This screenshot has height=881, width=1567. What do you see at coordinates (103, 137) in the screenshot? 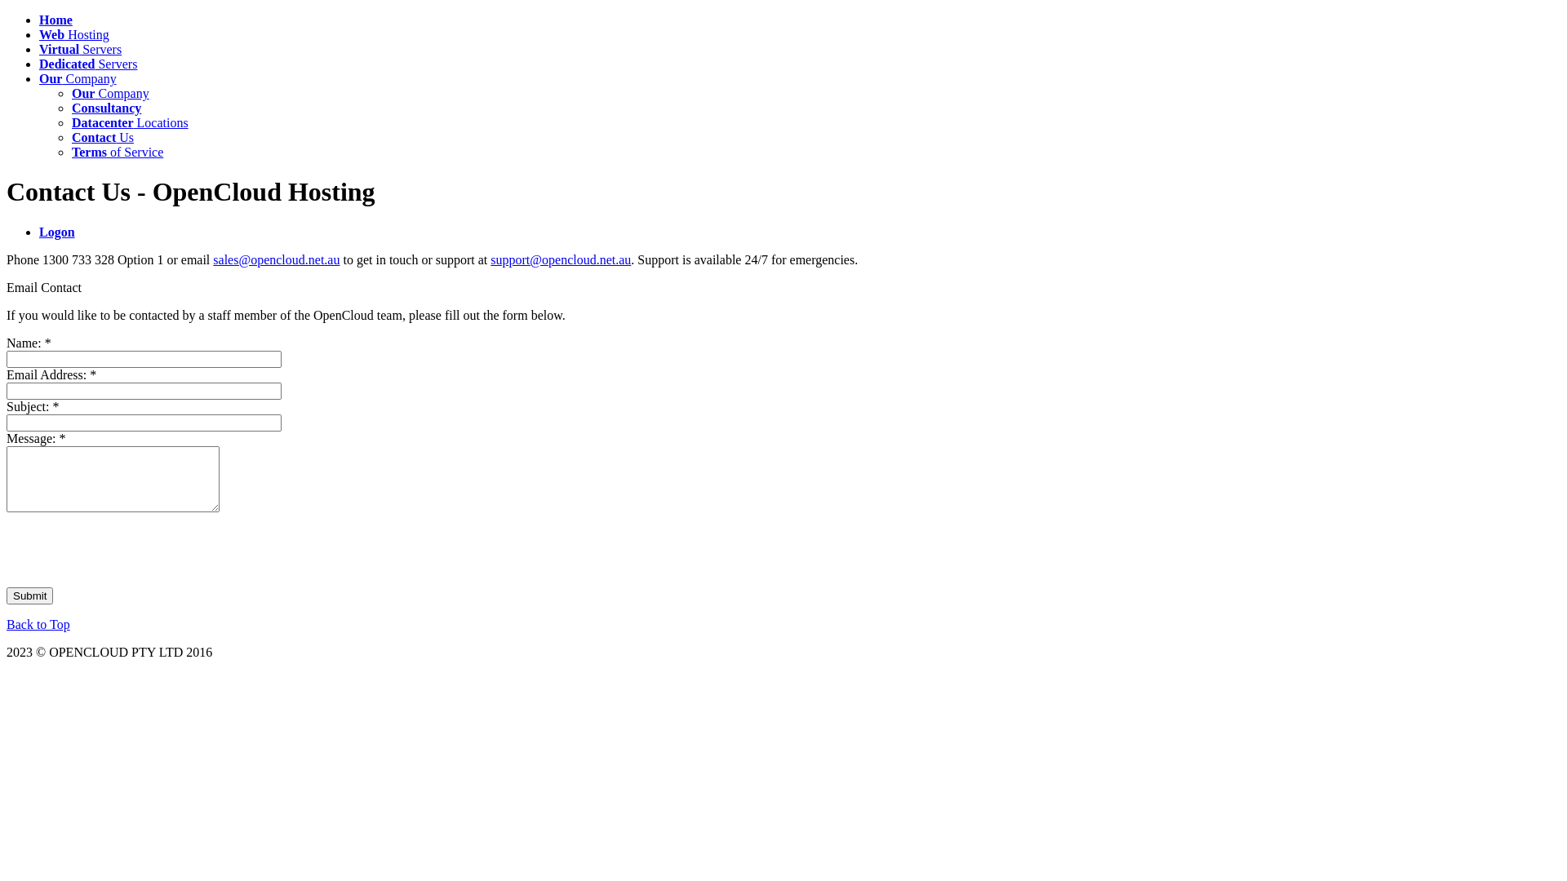
I see `Contact Us` at bounding box center [103, 137].